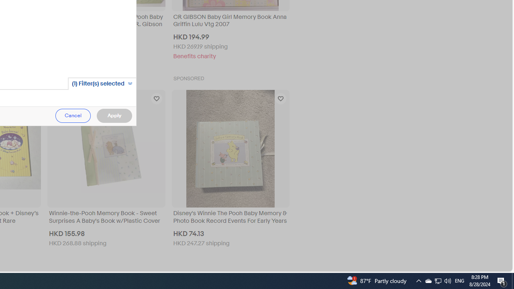  Describe the element at coordinates (73, 116) in the screenshot. I see `Cancel` at that location.